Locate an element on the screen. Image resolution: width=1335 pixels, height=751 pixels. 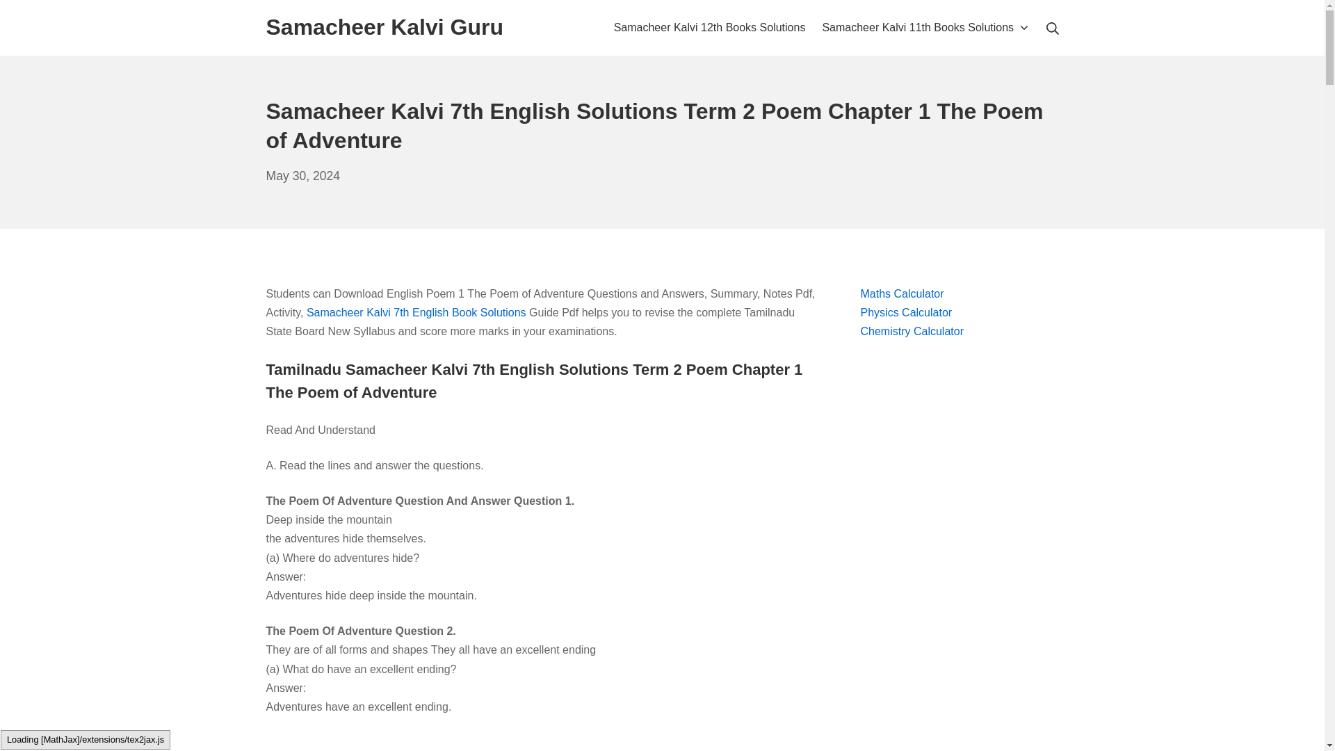
Samacheer Kalvi 11th Books Solutions is located at coordinates (710, 26).